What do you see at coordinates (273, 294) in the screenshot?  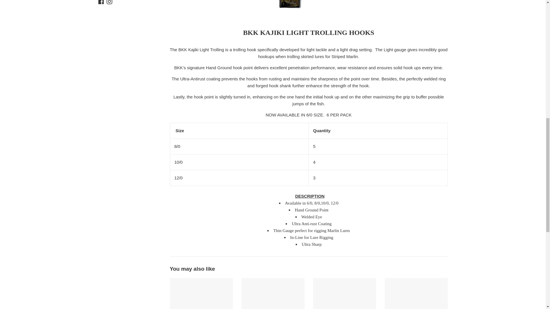 I see `Black Magic Rolling Swivels Economy Pack` at bounding box center [273, 294].